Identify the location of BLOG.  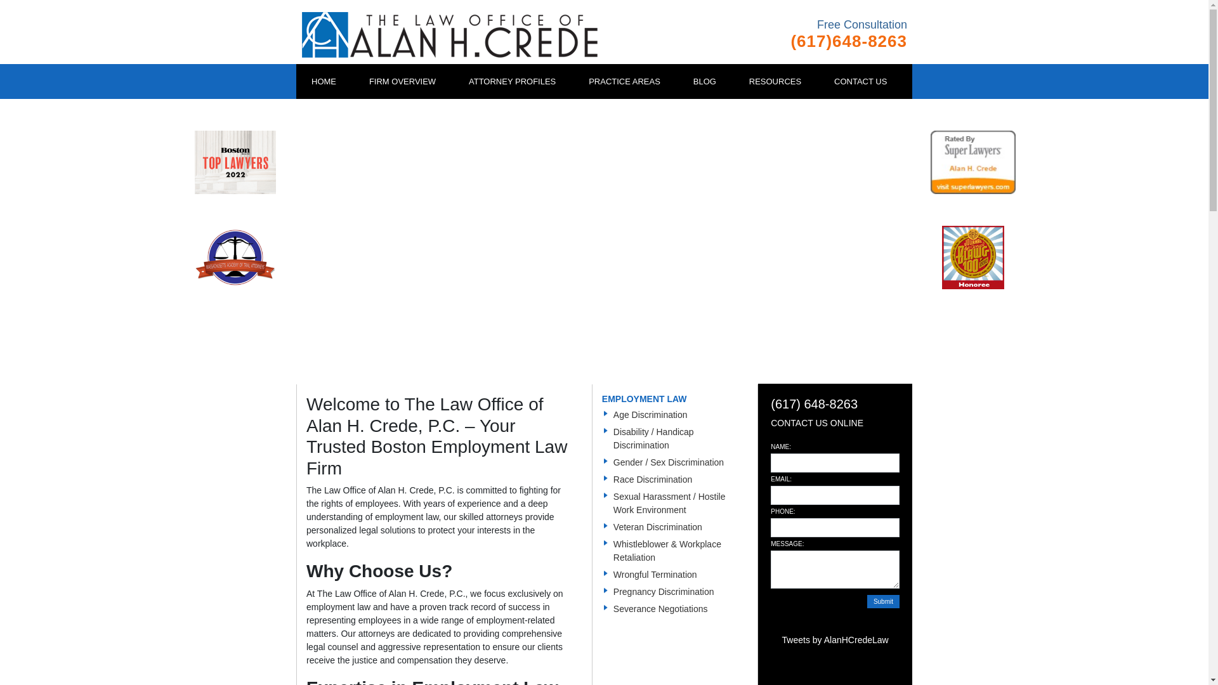
(705, 81).